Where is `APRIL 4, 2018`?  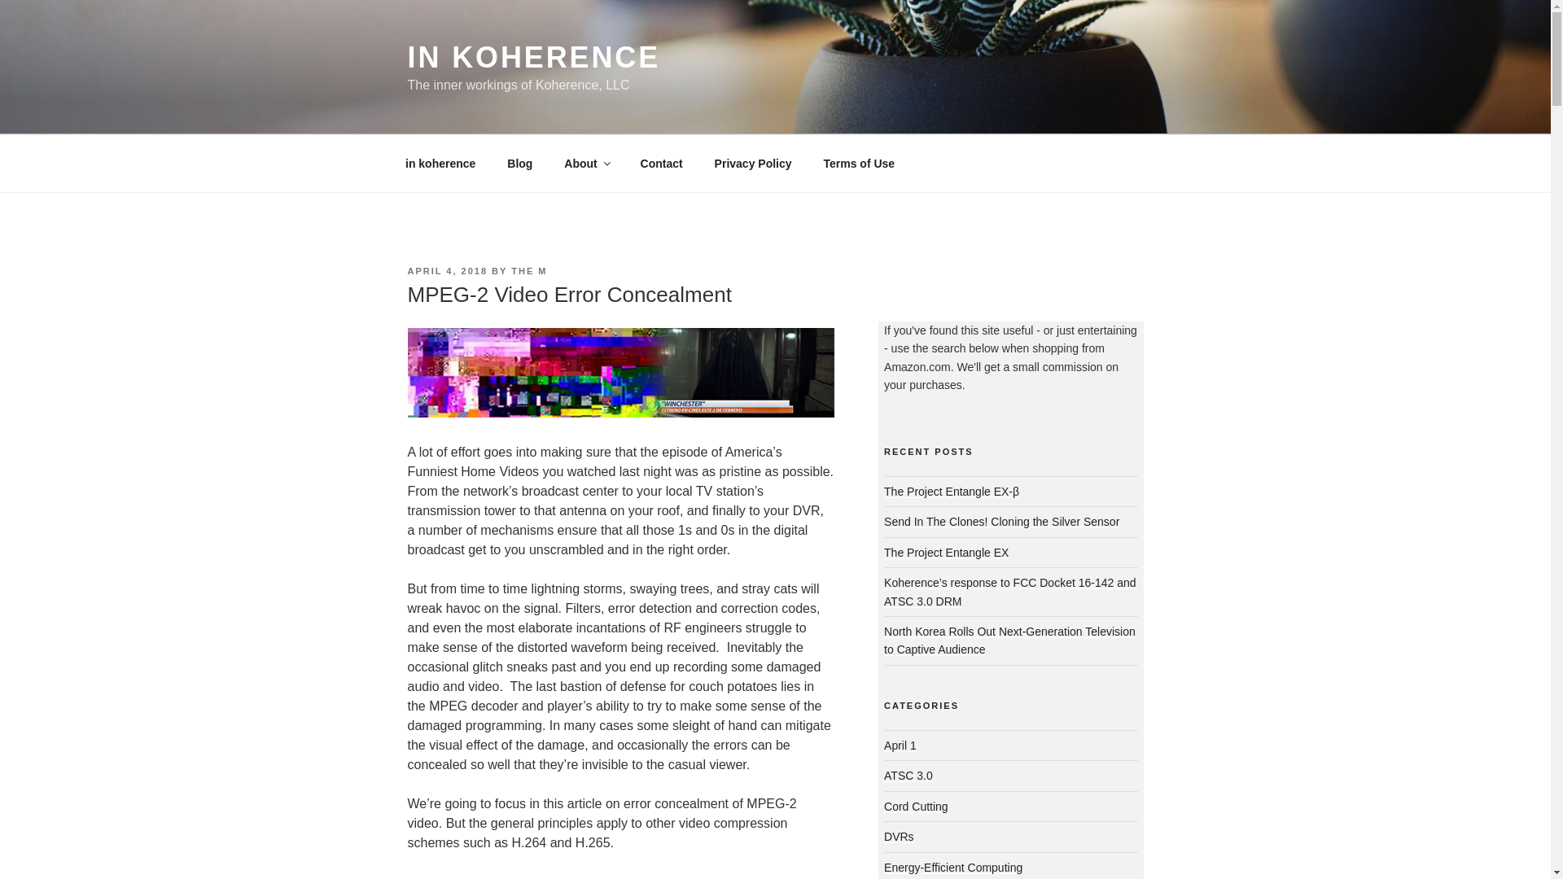
APRIL 4, 2018 is located at coordinates (447, 271).